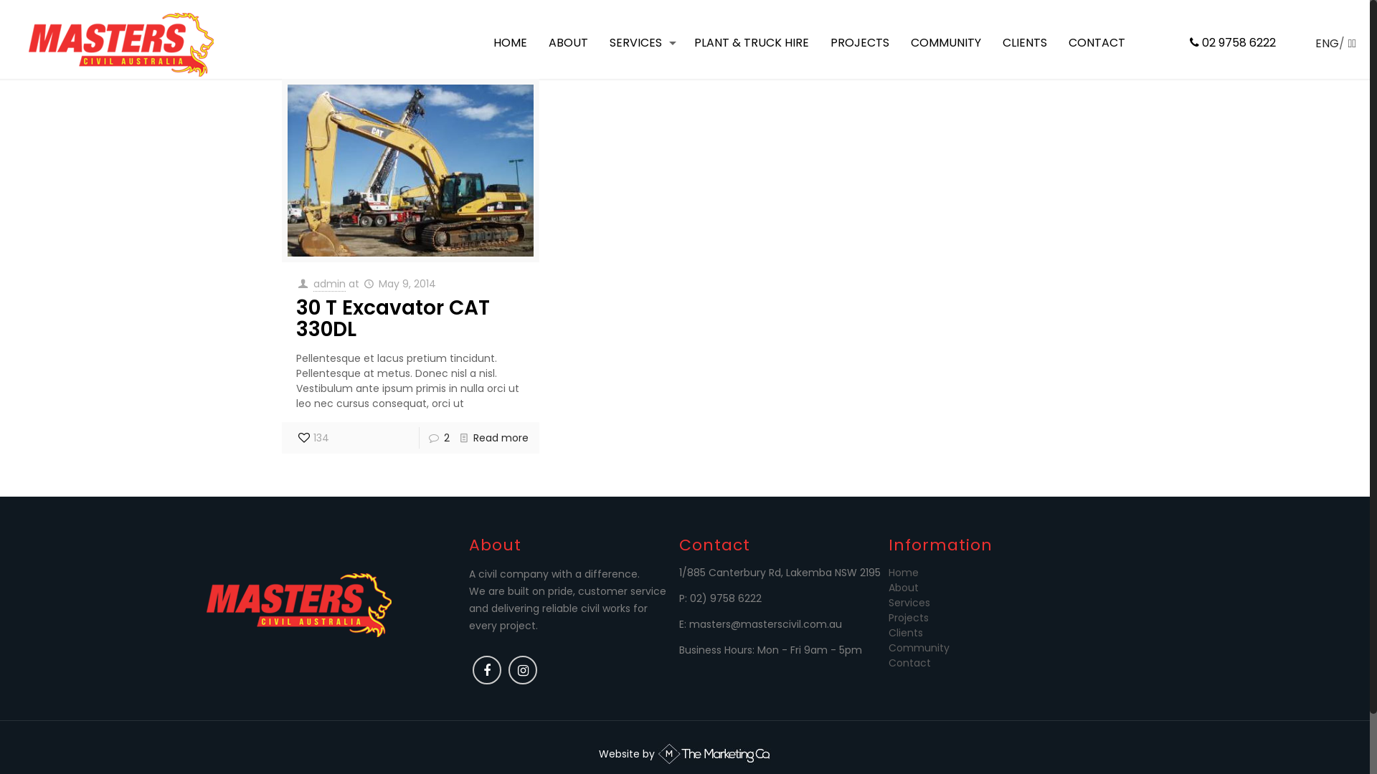 The height and width of the screenshot is (774, 1377). Describe the element at coordinates (330, 284) in the screenshot. I see `admin` at that location.